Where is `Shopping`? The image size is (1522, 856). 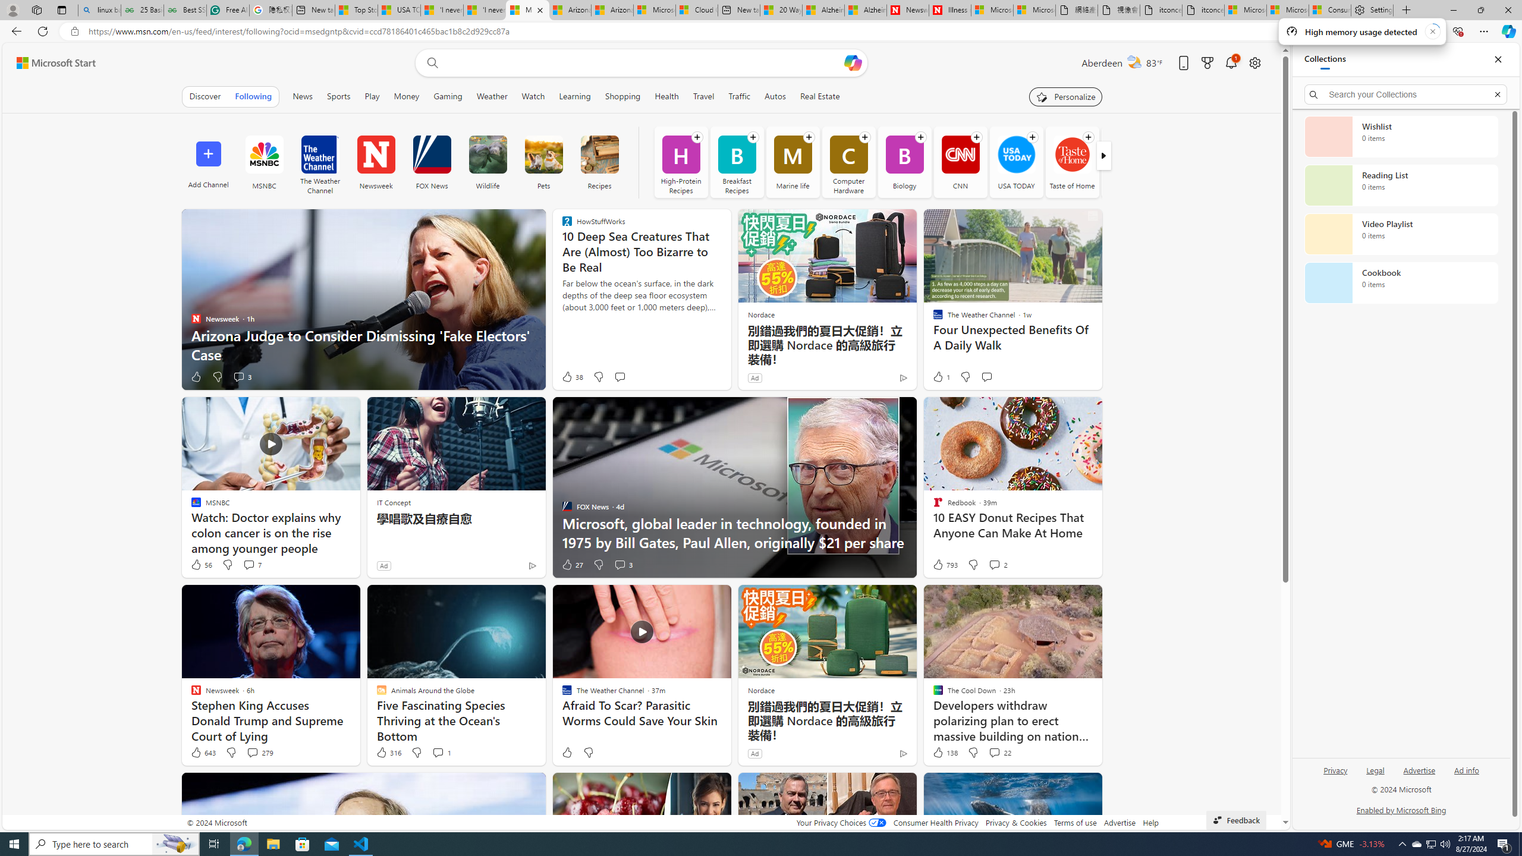
Shopping is located at coordinates (623, 96).